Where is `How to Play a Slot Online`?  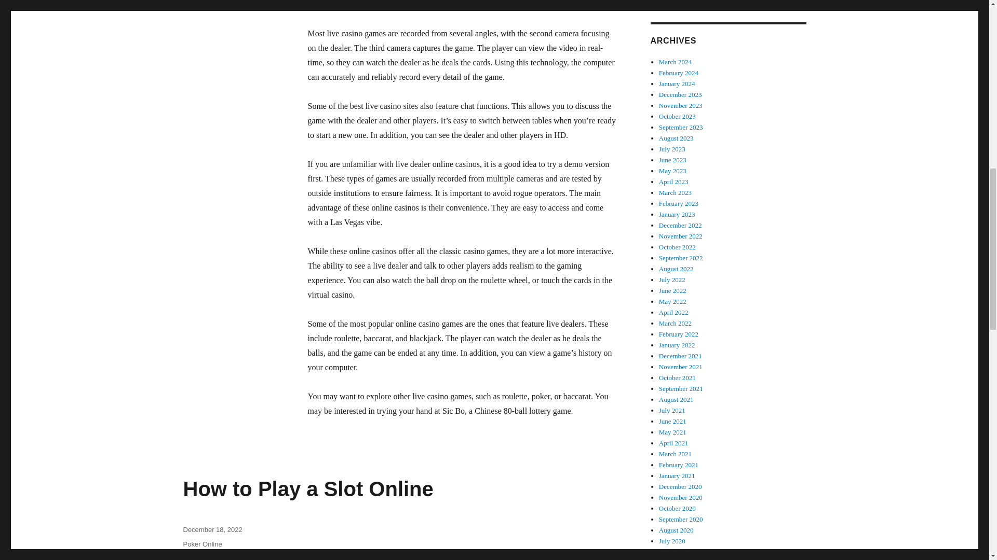 How to Play a Slot Online is located at coordinates (307, 489).